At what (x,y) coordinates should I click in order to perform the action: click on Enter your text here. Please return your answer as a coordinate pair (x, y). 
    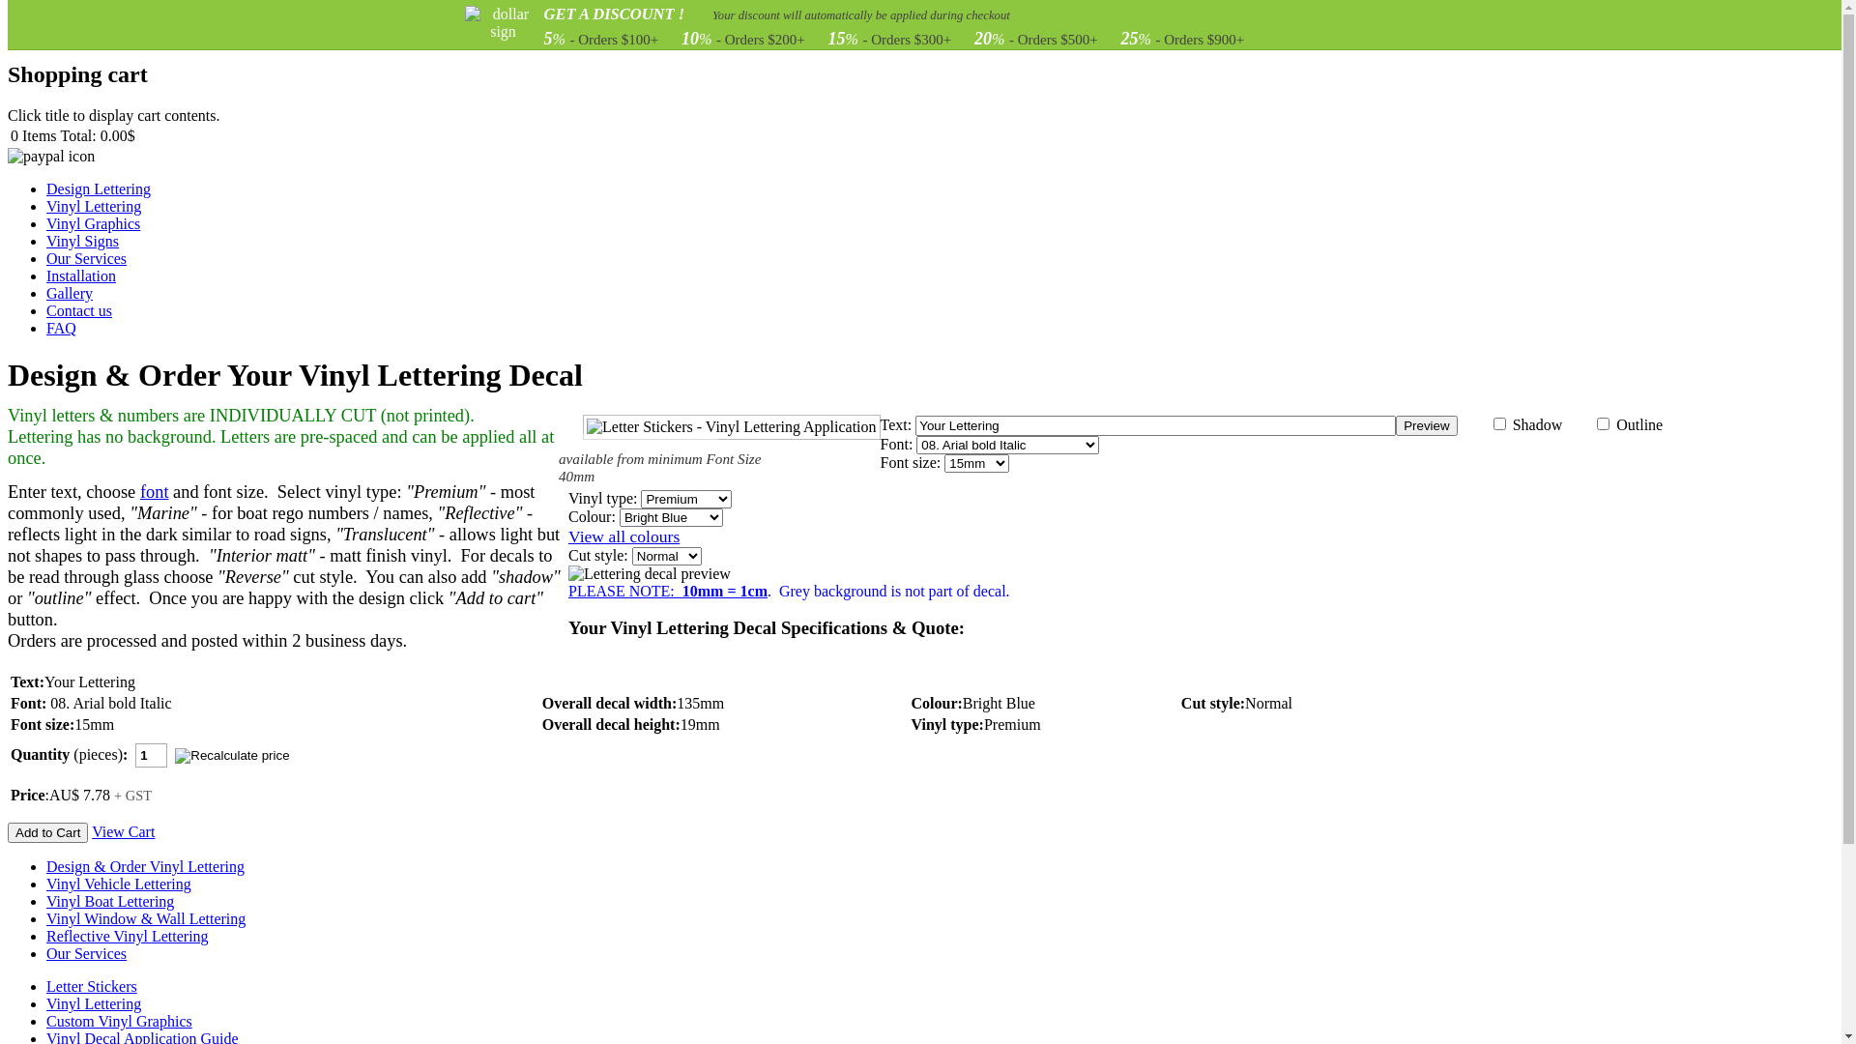
    Looking at the image, I should click on (1156, 425).